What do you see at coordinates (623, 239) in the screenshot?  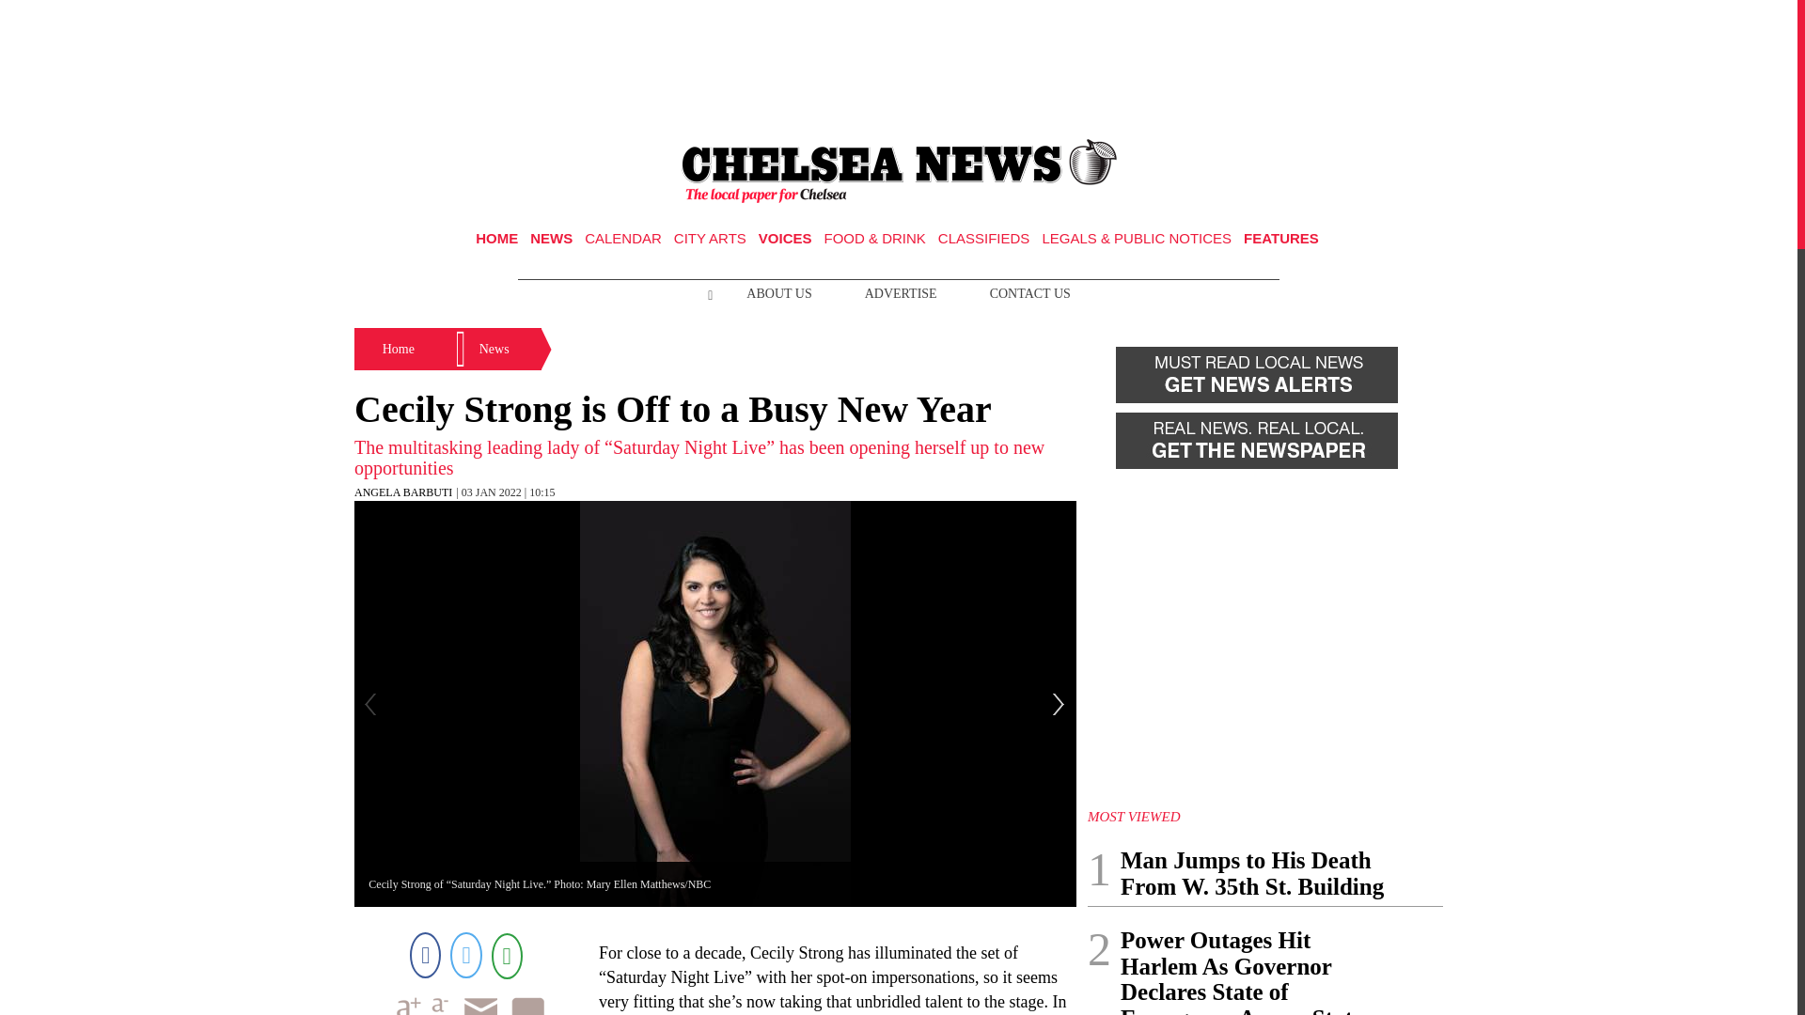 I see `CALENDAR` at bounding box center [623, 239].